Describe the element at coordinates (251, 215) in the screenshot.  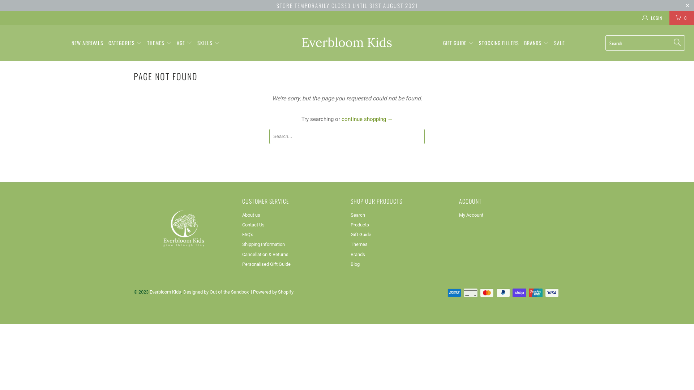
I see `About us` at that location.